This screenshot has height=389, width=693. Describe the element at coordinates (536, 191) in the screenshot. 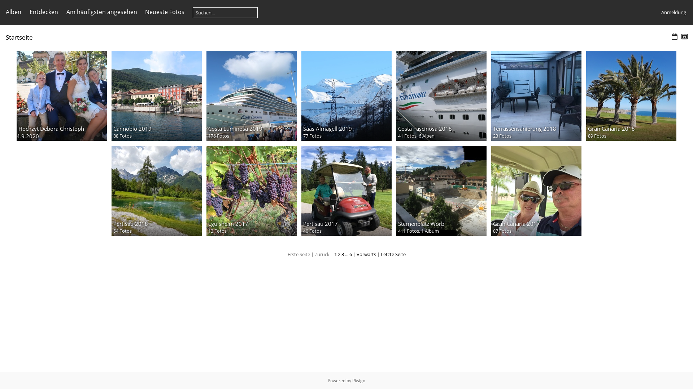

I see `Gran Canaria 2017
87 Fotos` at that location.